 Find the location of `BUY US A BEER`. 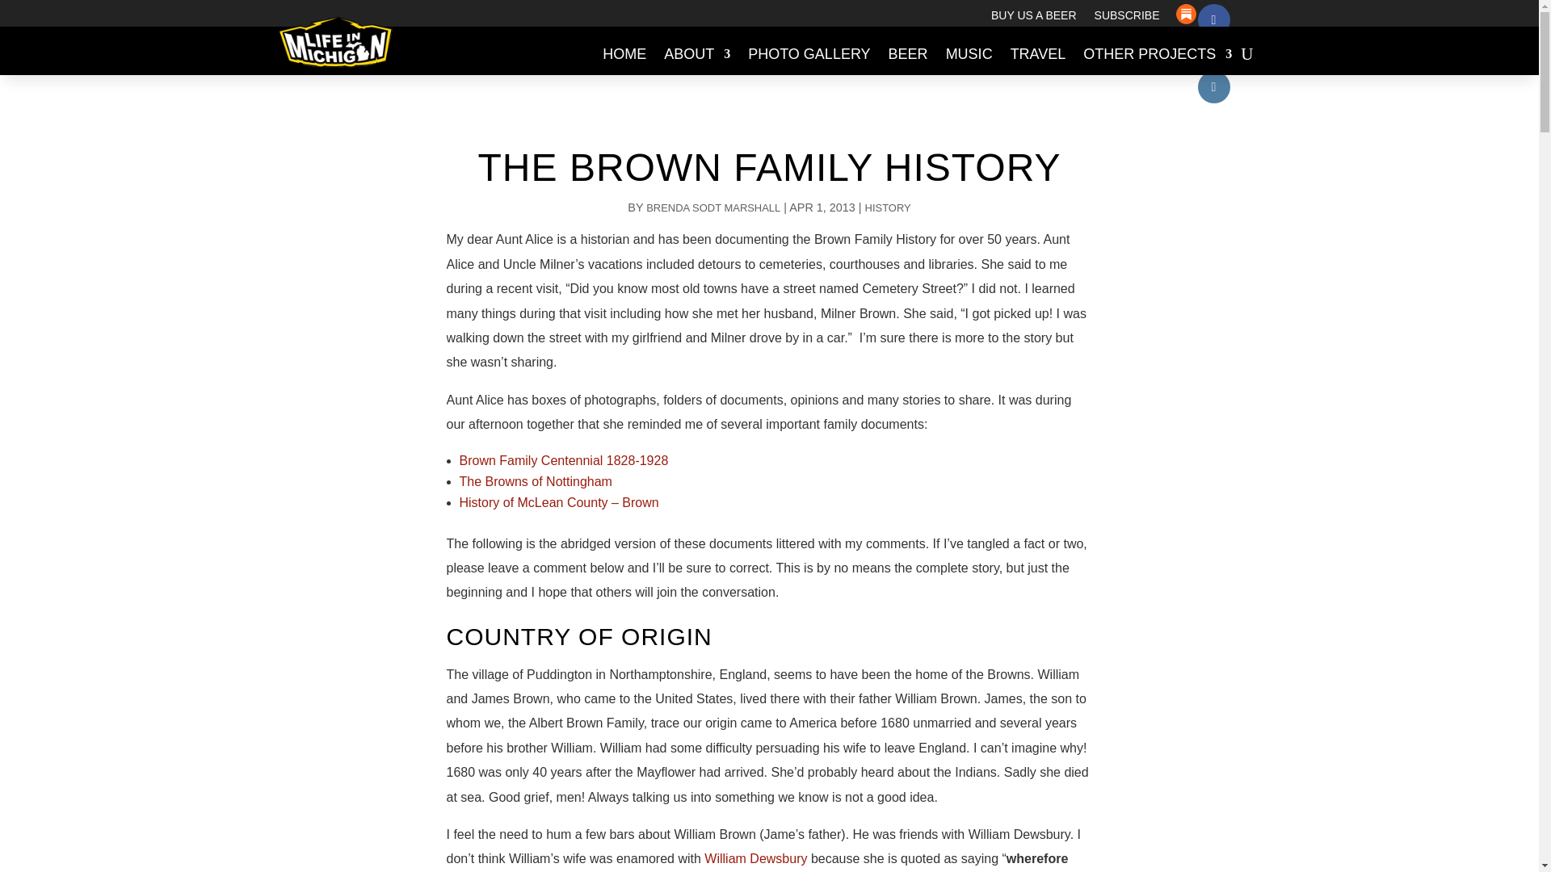

BUY US A BEER is located at coordinates (1033, 18).